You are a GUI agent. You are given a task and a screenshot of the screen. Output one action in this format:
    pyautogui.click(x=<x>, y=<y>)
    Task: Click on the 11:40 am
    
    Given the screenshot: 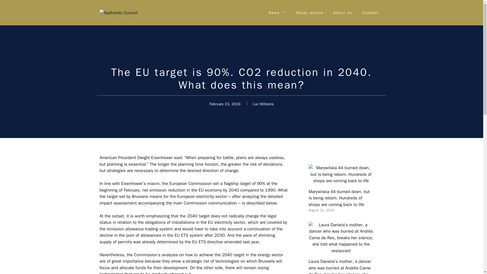 What is the action you would take?
    pyautogui.click(x=321, y=210)
    